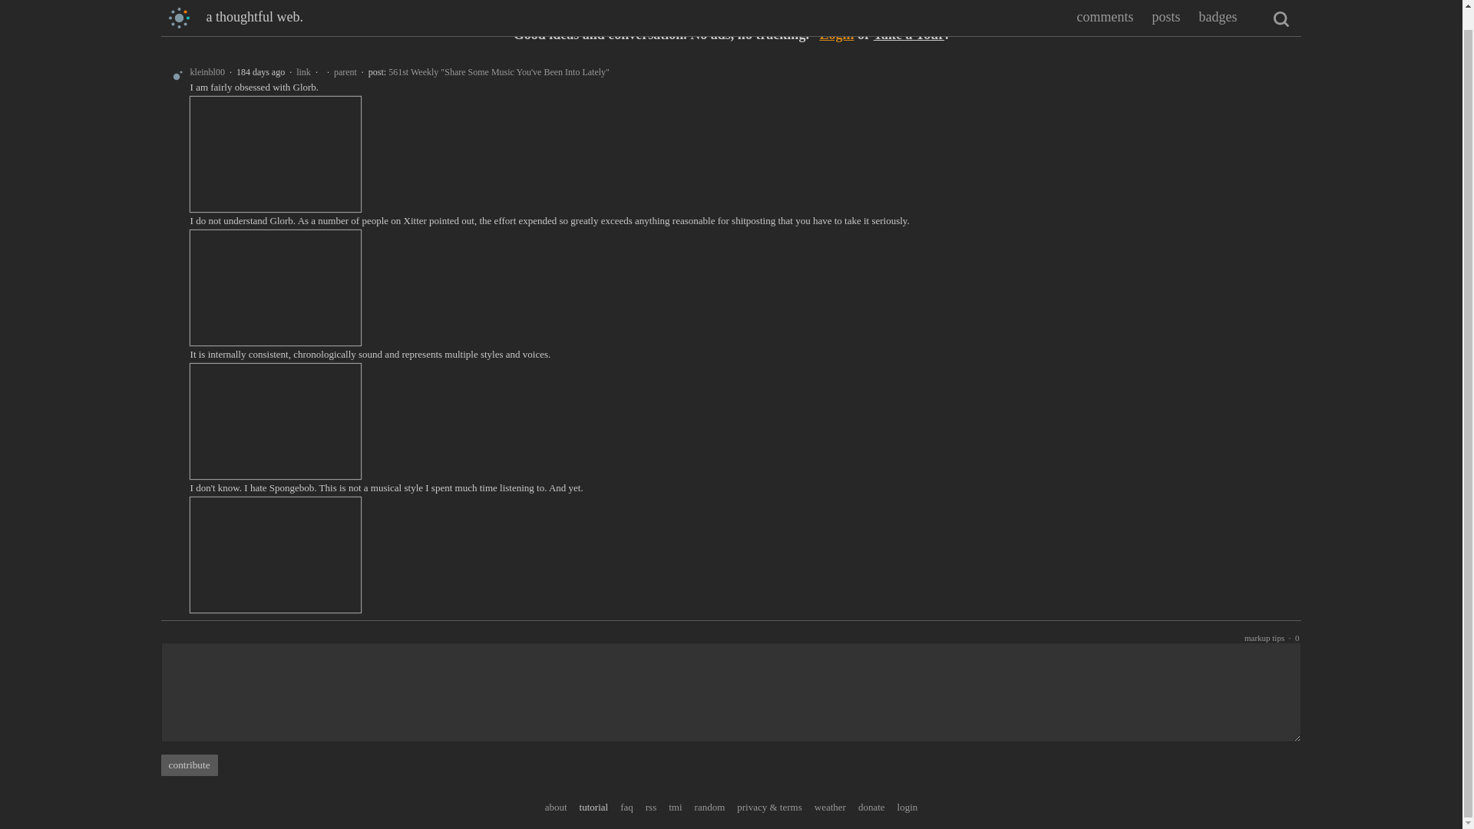  Describe the element at coordinates (831, 806) in the screenshot. I see `weather` at that location.